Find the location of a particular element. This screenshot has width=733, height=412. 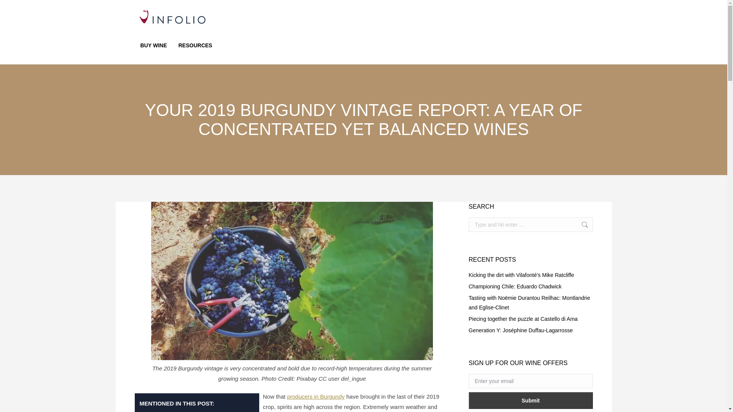

Go! is located at coordinates (581, 225).